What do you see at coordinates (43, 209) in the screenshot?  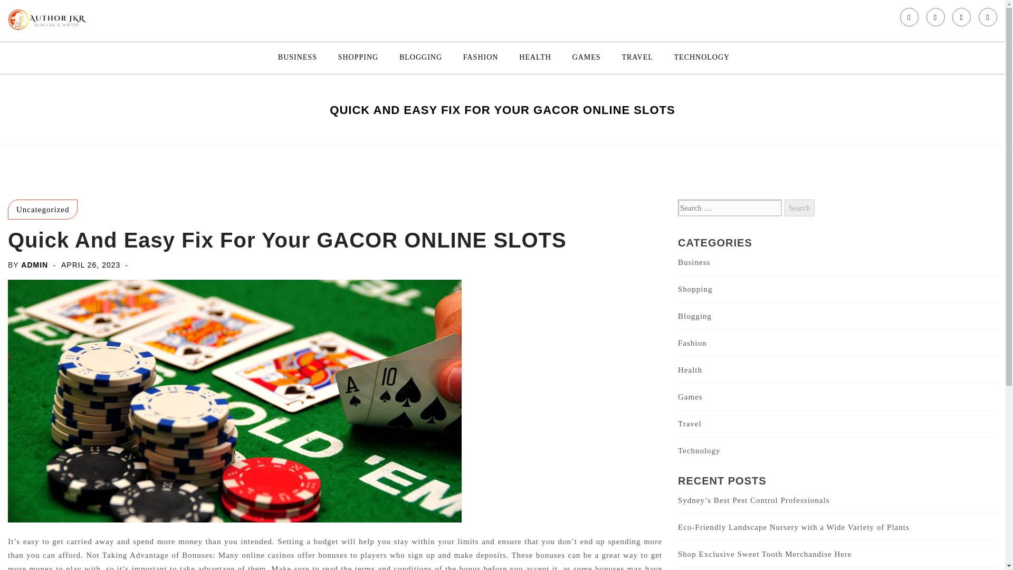 I see `Uncategorized` at bounding box center [43, 209].